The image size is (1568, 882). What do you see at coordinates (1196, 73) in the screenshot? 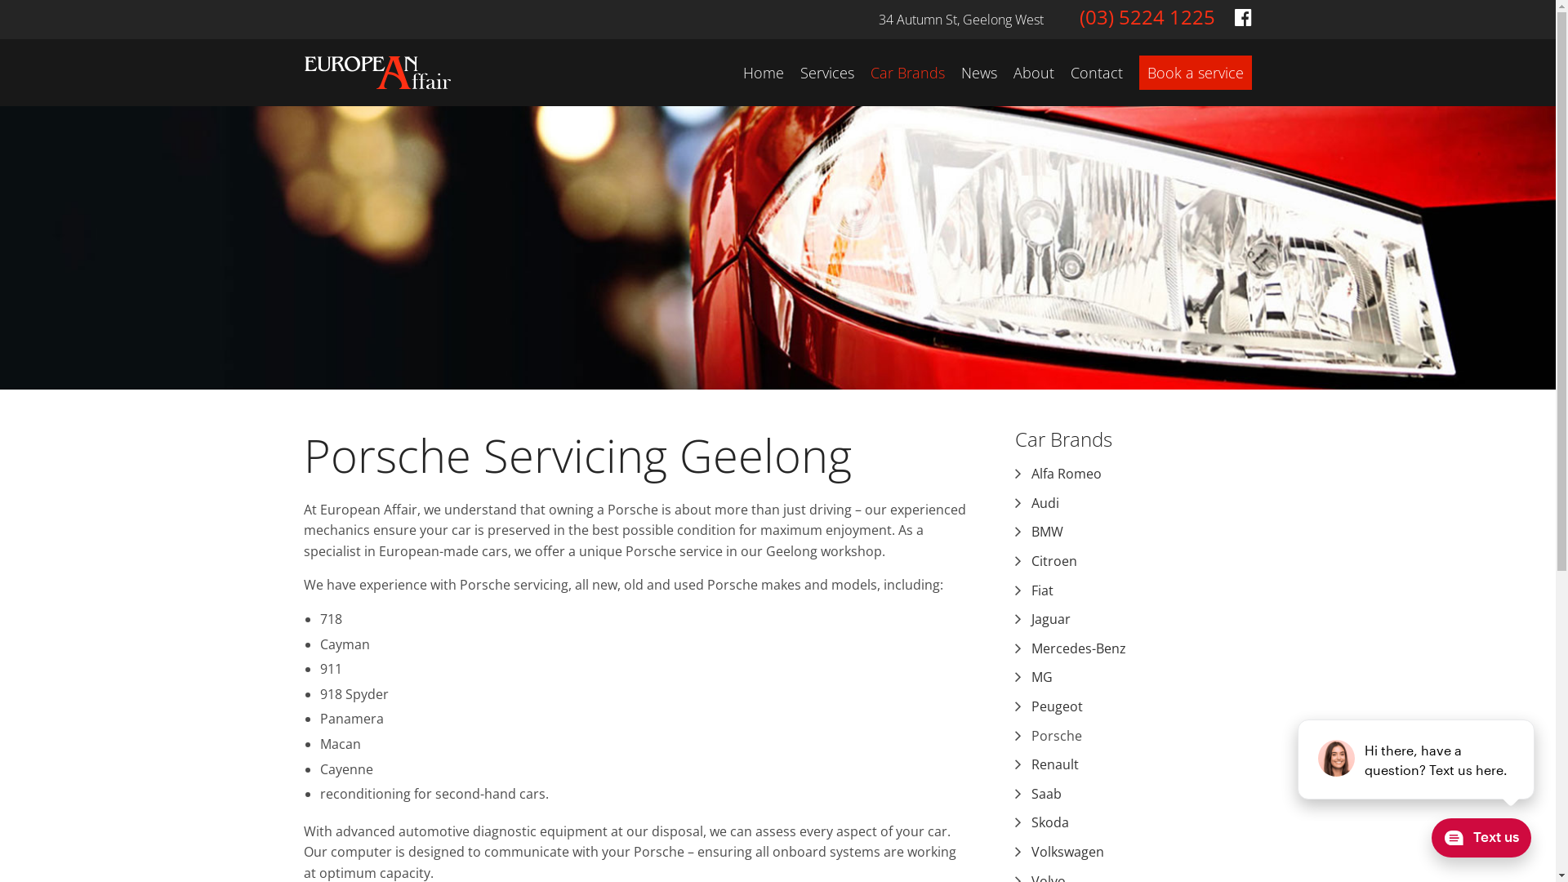
I see `Book a service` at bounding box center [1196, 73].